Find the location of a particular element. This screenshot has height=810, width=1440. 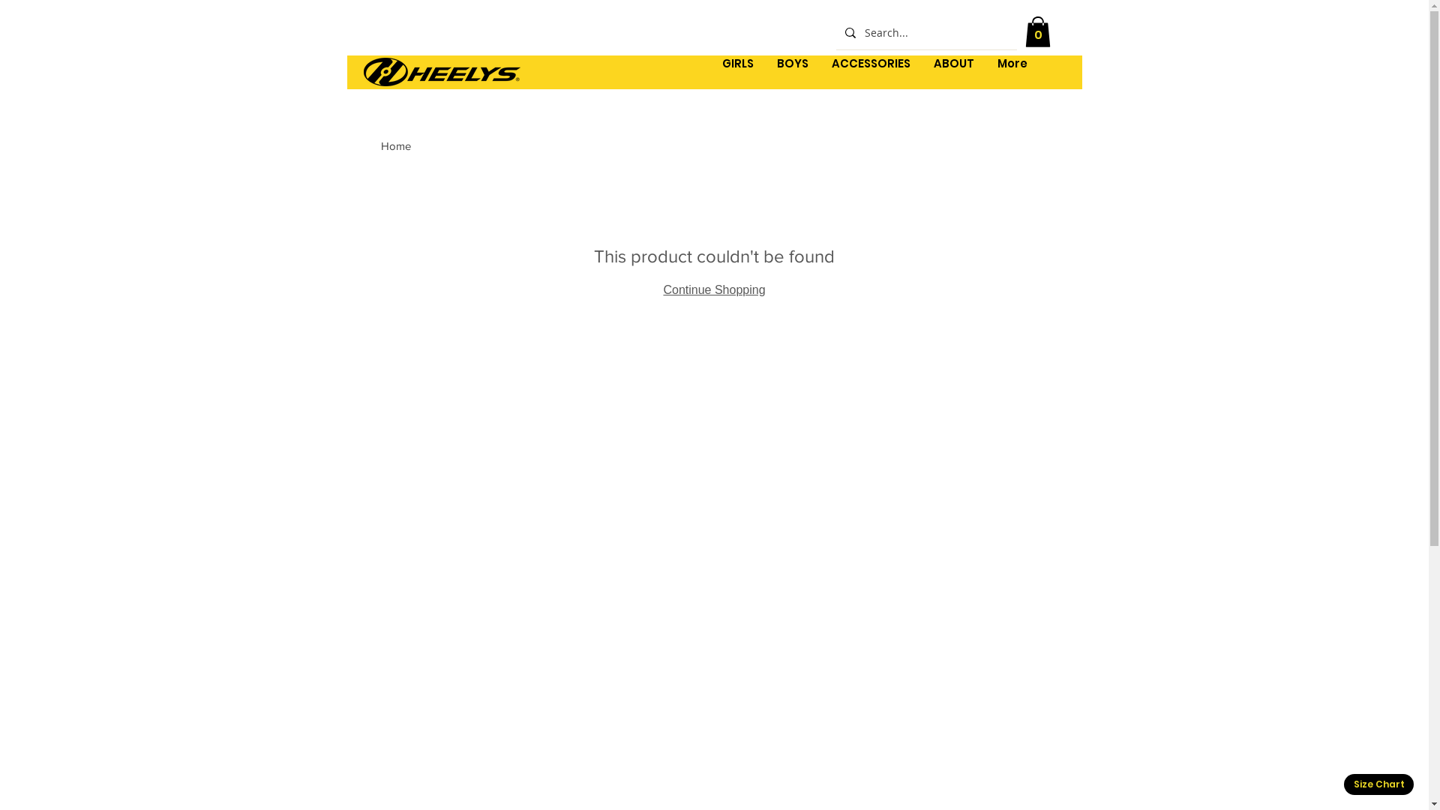

Size Chart is located at coordinates (1378, 784).